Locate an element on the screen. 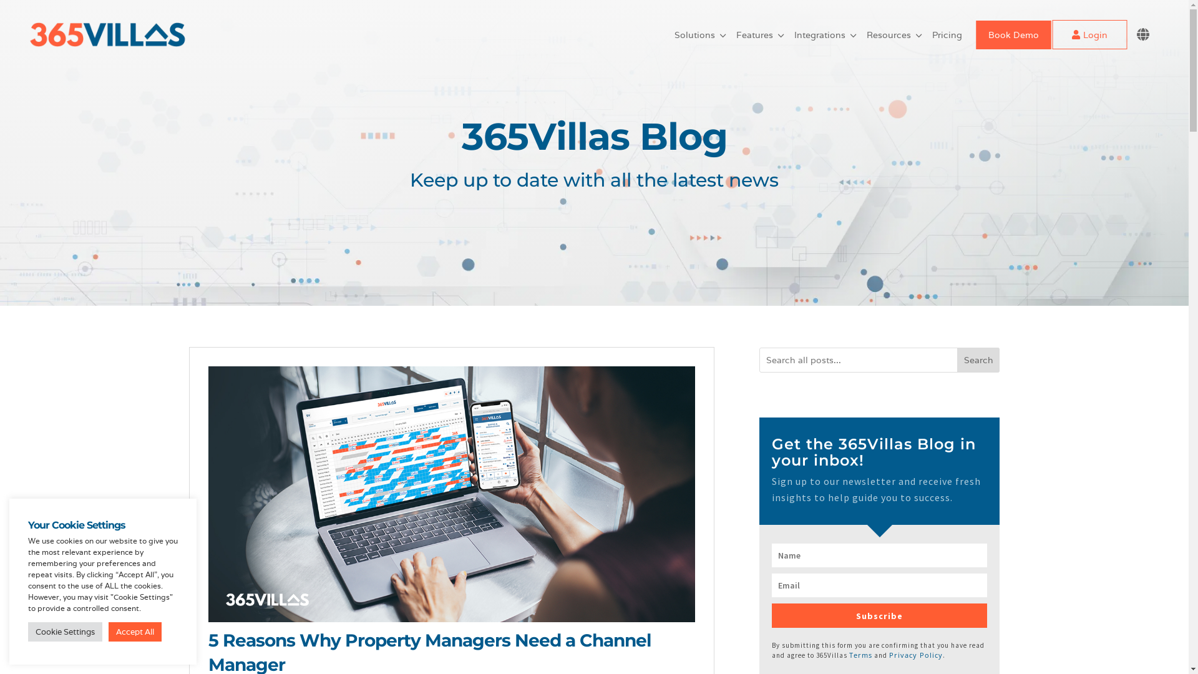 This screenshot has width=1198, height=674. Search is located at coordinates (978, 360).